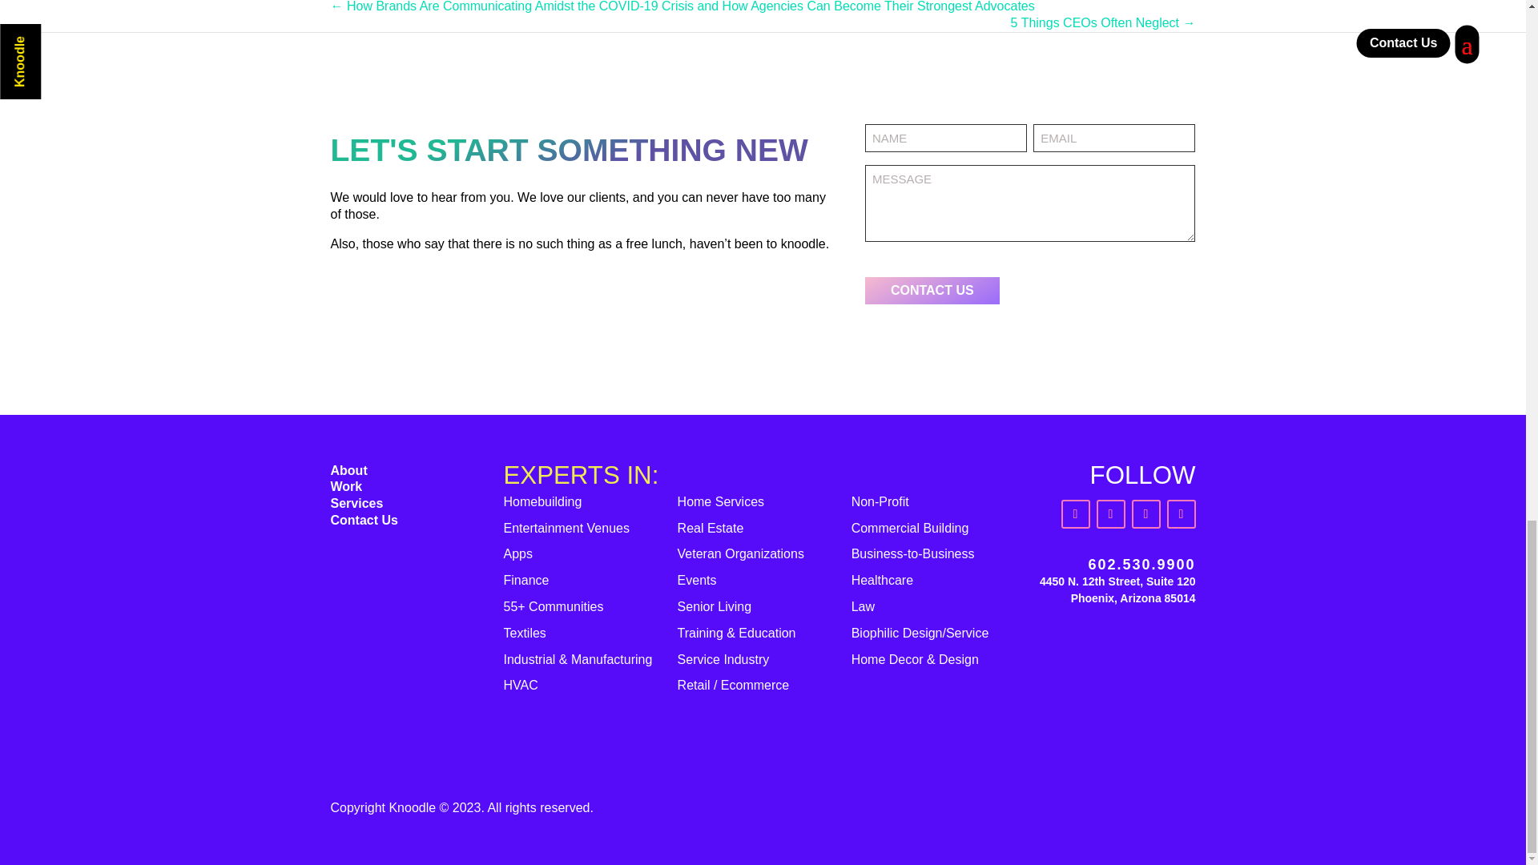 The width and height of the screenshot is (1538, 865). Describe the element at coordinates (724, 659) in the screenshot. I see `Service Industry` at that location.